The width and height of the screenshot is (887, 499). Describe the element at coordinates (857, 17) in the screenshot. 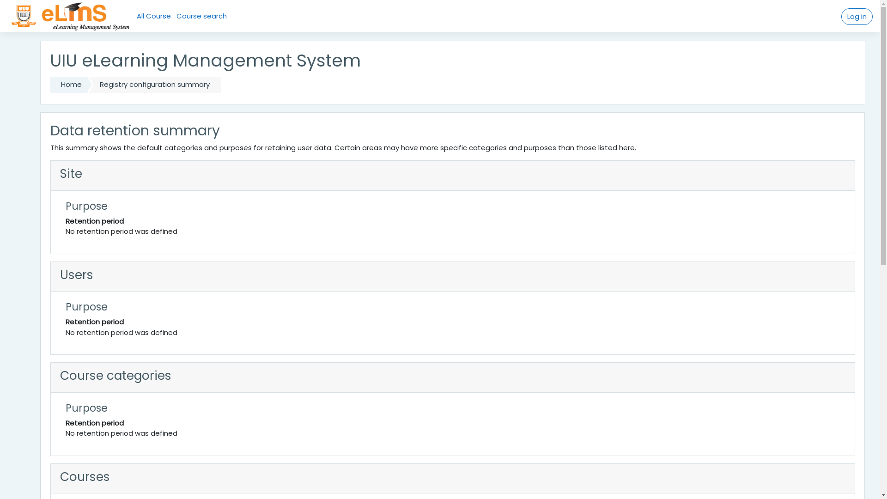

I see `Log in` at that location.